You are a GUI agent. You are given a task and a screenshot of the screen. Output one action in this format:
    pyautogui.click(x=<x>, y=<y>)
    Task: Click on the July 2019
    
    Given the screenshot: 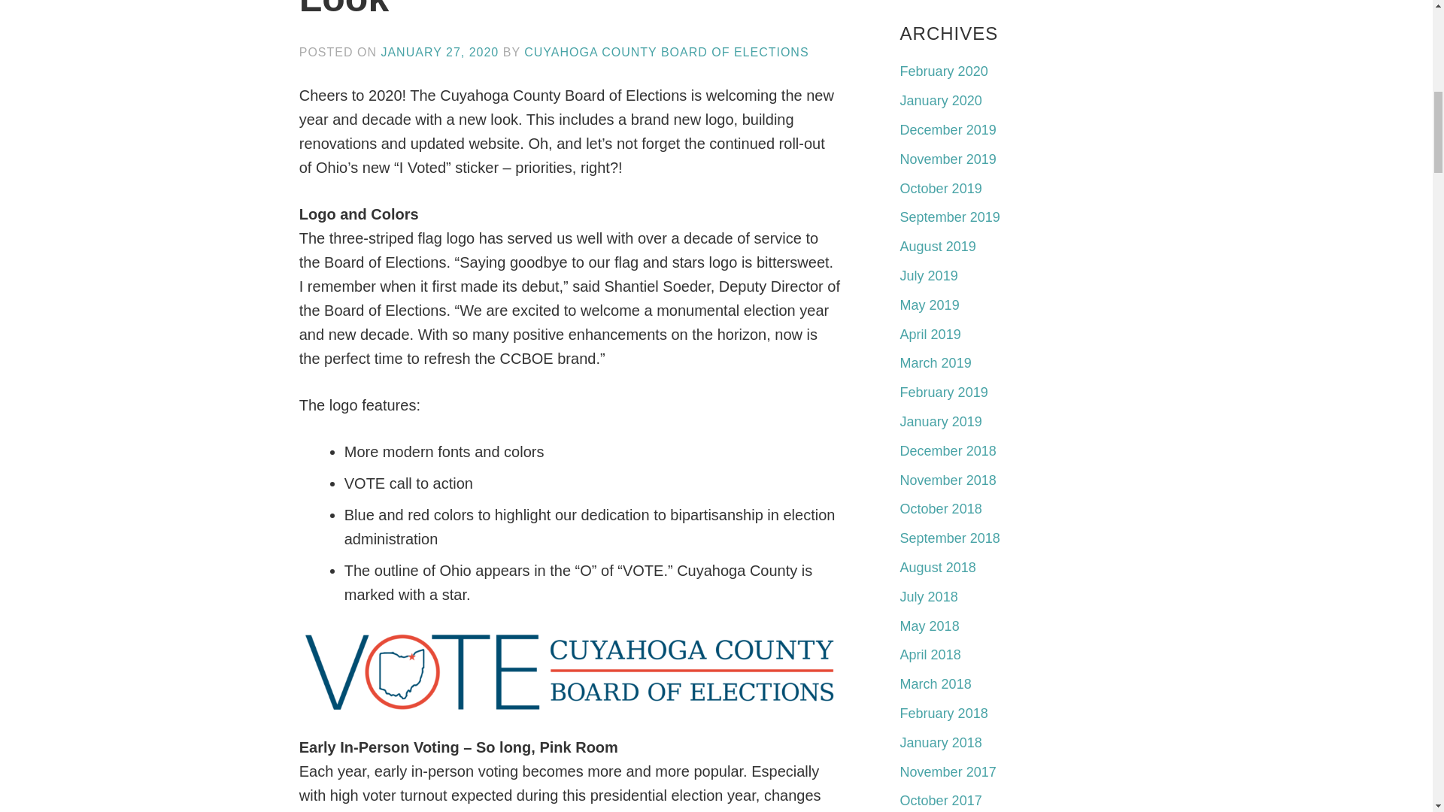 What is the action you would take?
    pyautogui.click(x=929, y=275)
    